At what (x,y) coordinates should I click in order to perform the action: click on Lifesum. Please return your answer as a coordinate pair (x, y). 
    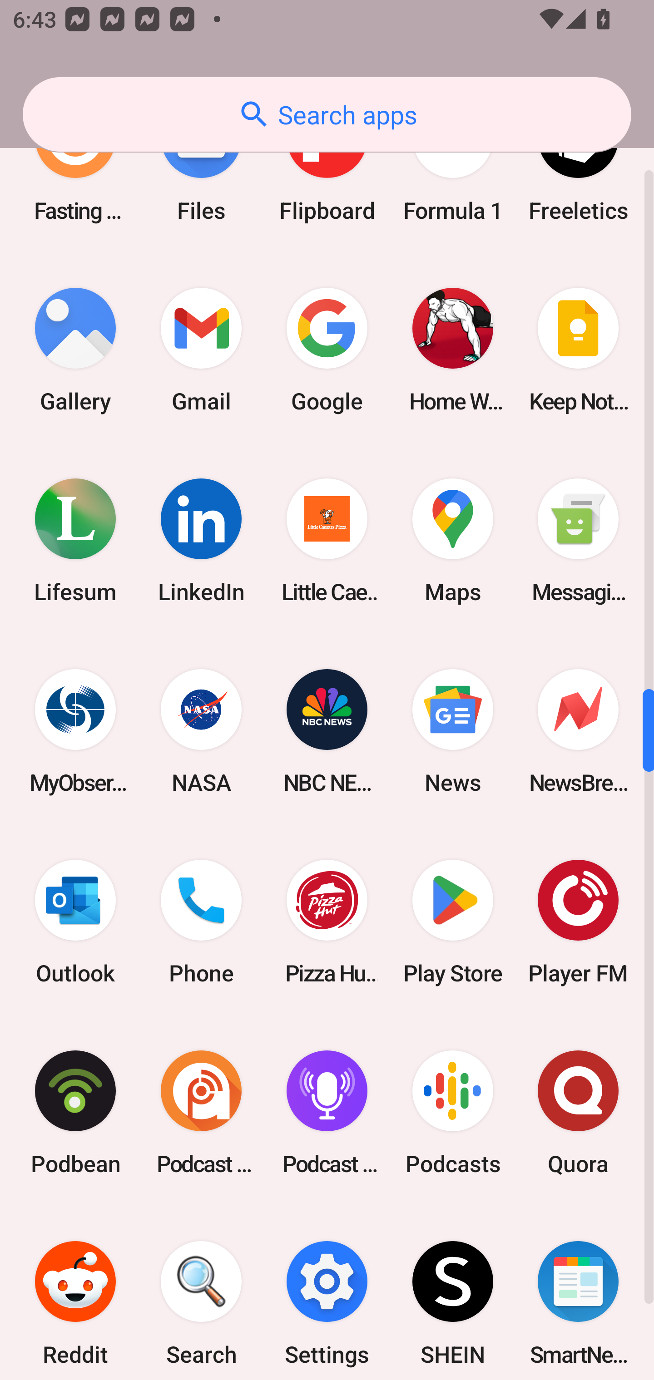
    Looking at the image, I should click on (75, 541).